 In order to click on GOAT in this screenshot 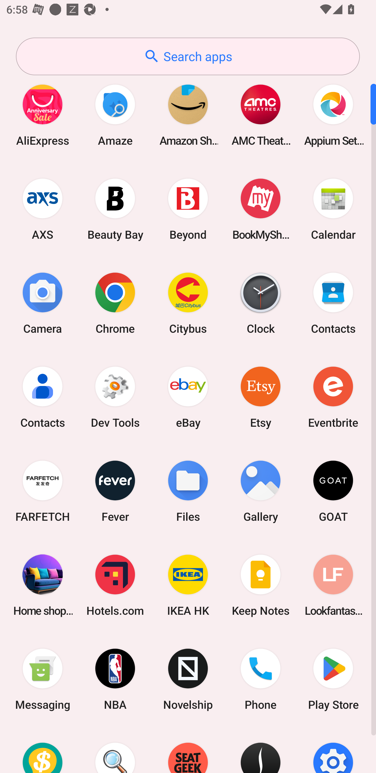, I will do `click(333, 491)`.